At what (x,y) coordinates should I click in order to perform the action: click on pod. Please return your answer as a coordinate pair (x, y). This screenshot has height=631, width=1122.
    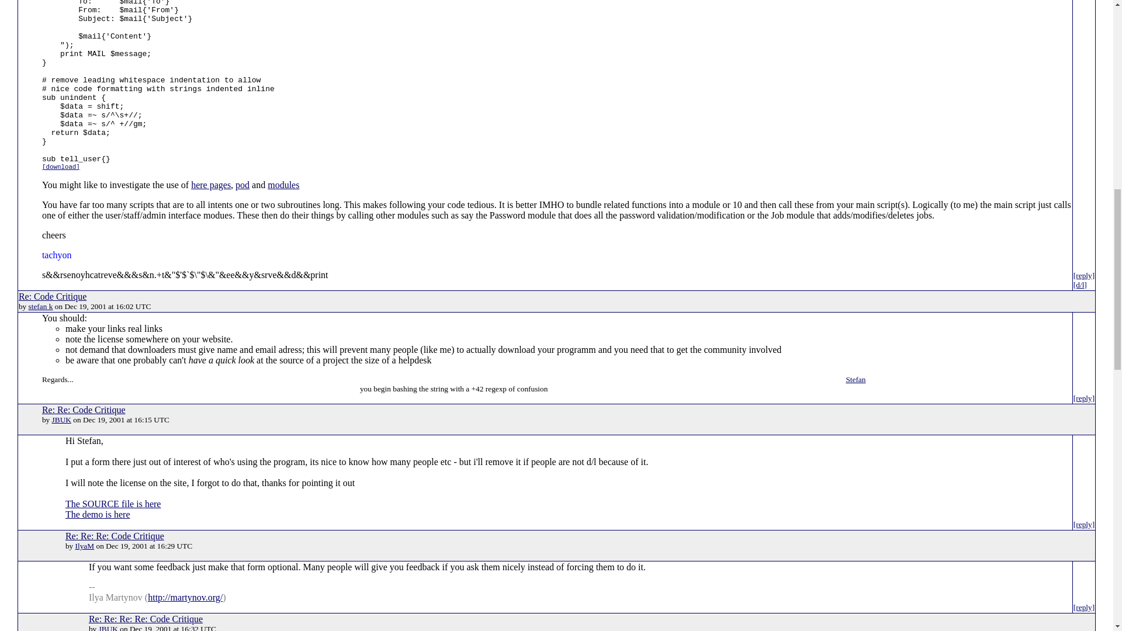
    Looking at the image, I should click on (242, 185).